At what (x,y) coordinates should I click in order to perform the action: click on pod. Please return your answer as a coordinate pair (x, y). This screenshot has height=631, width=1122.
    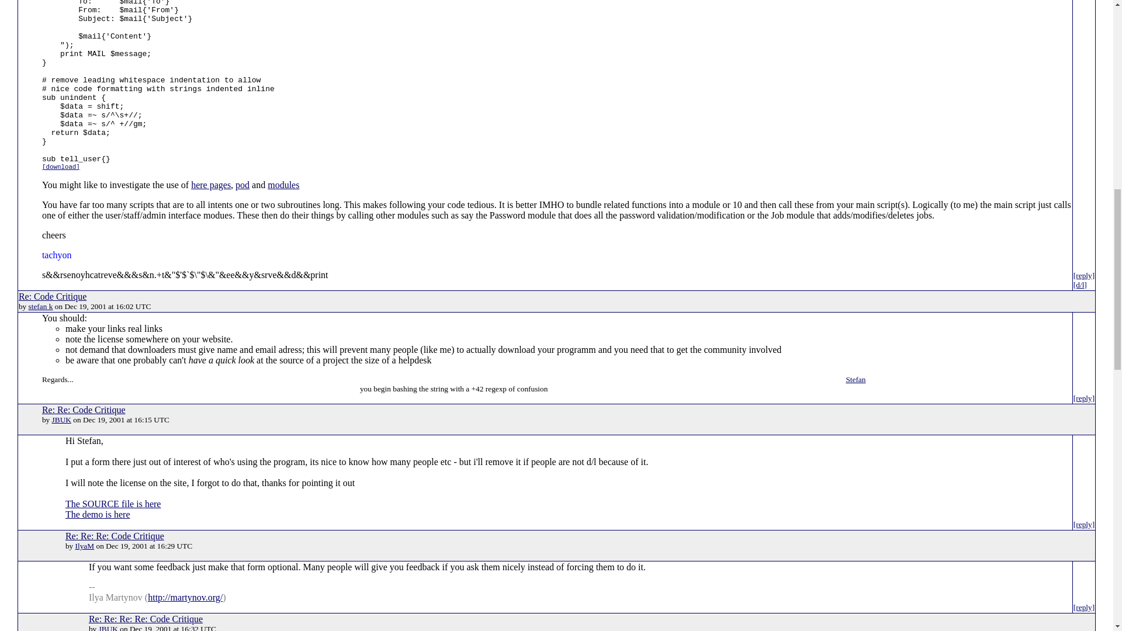
    Looking at the image, I should click on (242, 185).